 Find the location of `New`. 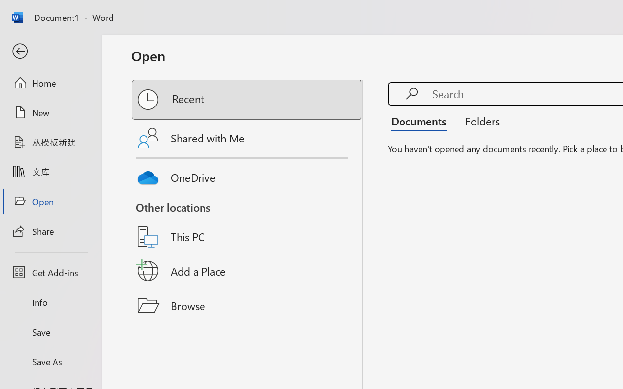

New is located at coordinates (51, 112).